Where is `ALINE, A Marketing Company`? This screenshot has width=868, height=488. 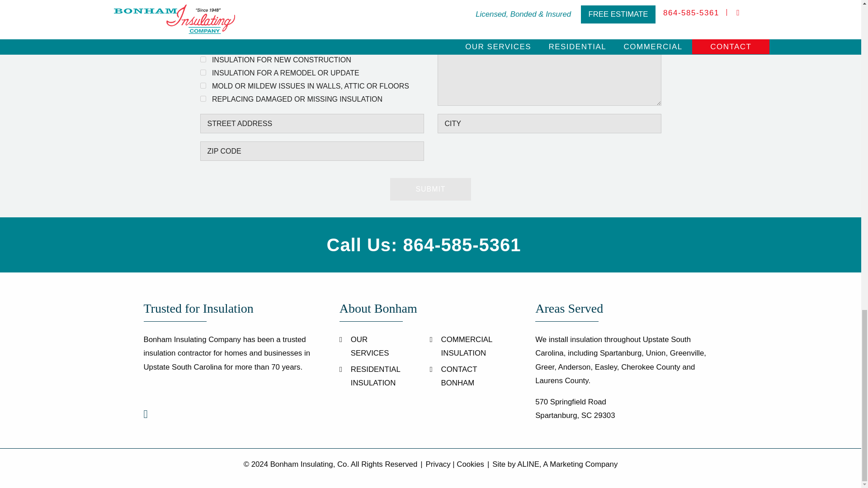 ALINE, A Marketing Company is located at coordinates (567, 464).